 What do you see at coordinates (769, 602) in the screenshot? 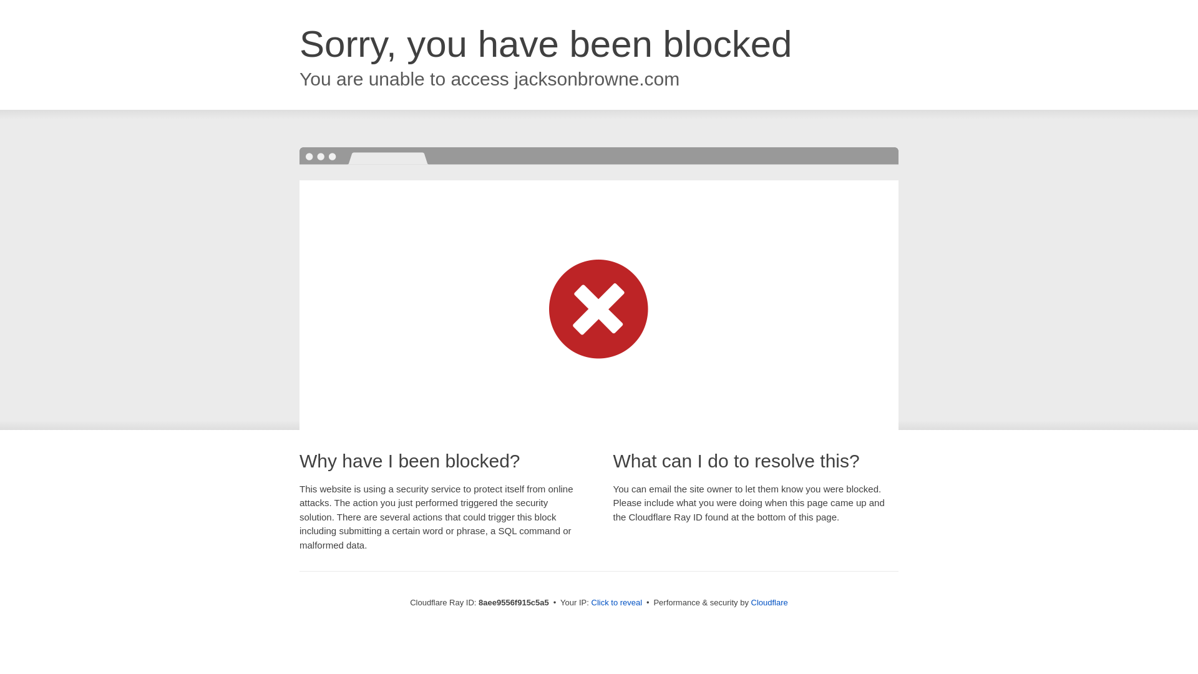
I see `Cloudflare` at bounding box center [769, 602].